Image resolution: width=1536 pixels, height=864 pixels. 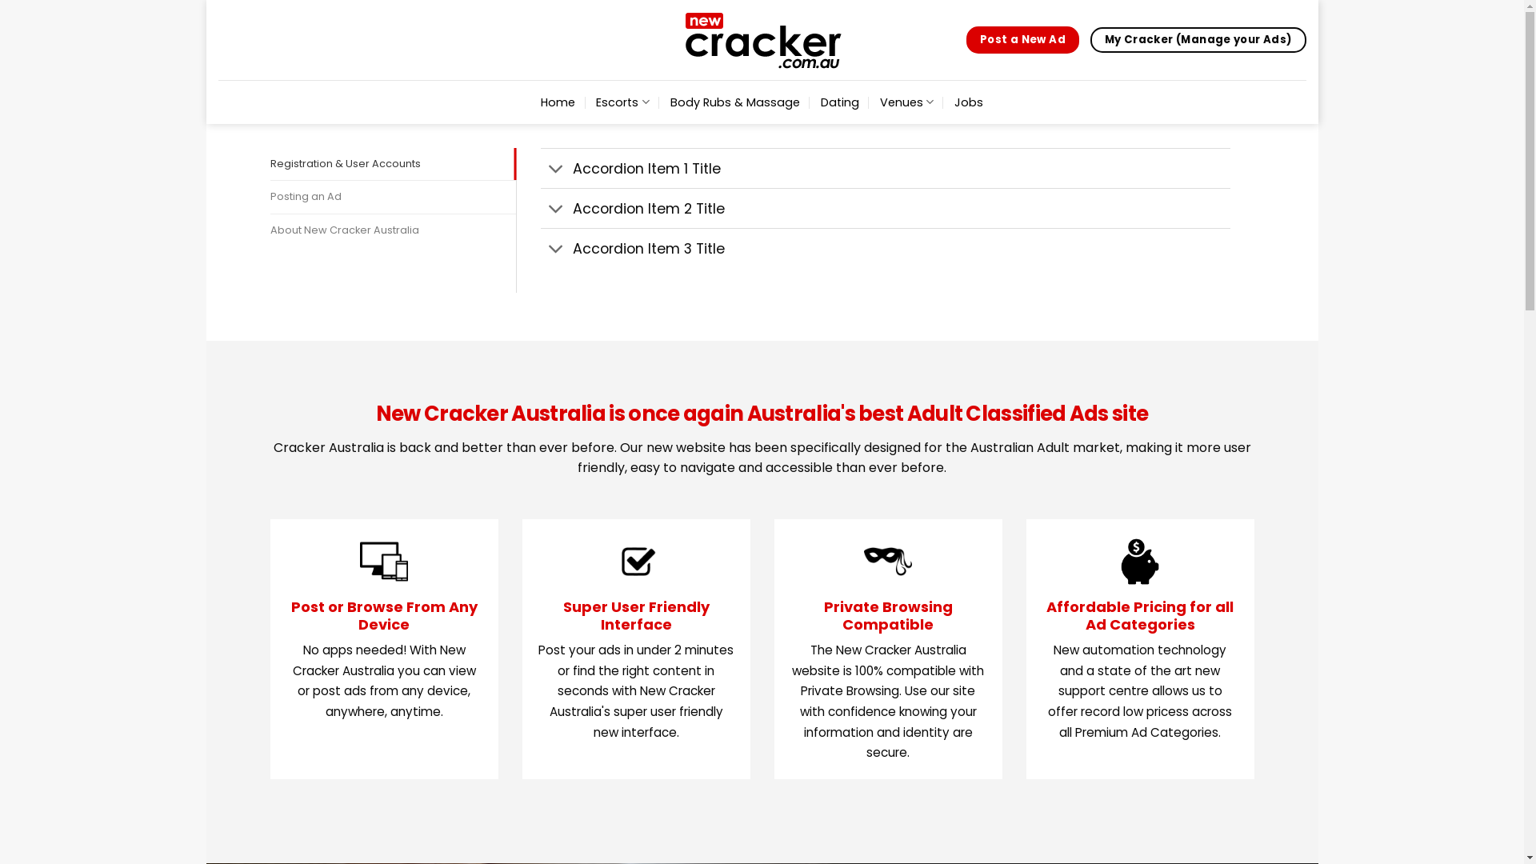 I want to click on Home, so click(x=558, y=102).